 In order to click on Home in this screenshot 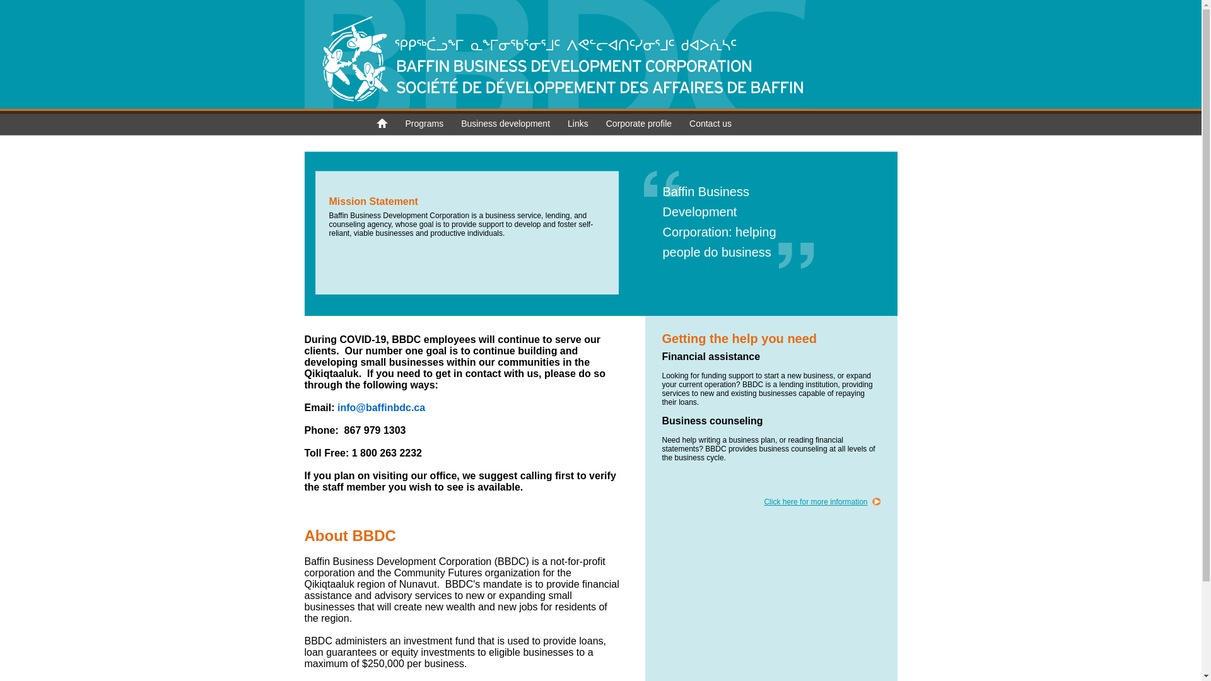, I will do `click(555, 107)`.